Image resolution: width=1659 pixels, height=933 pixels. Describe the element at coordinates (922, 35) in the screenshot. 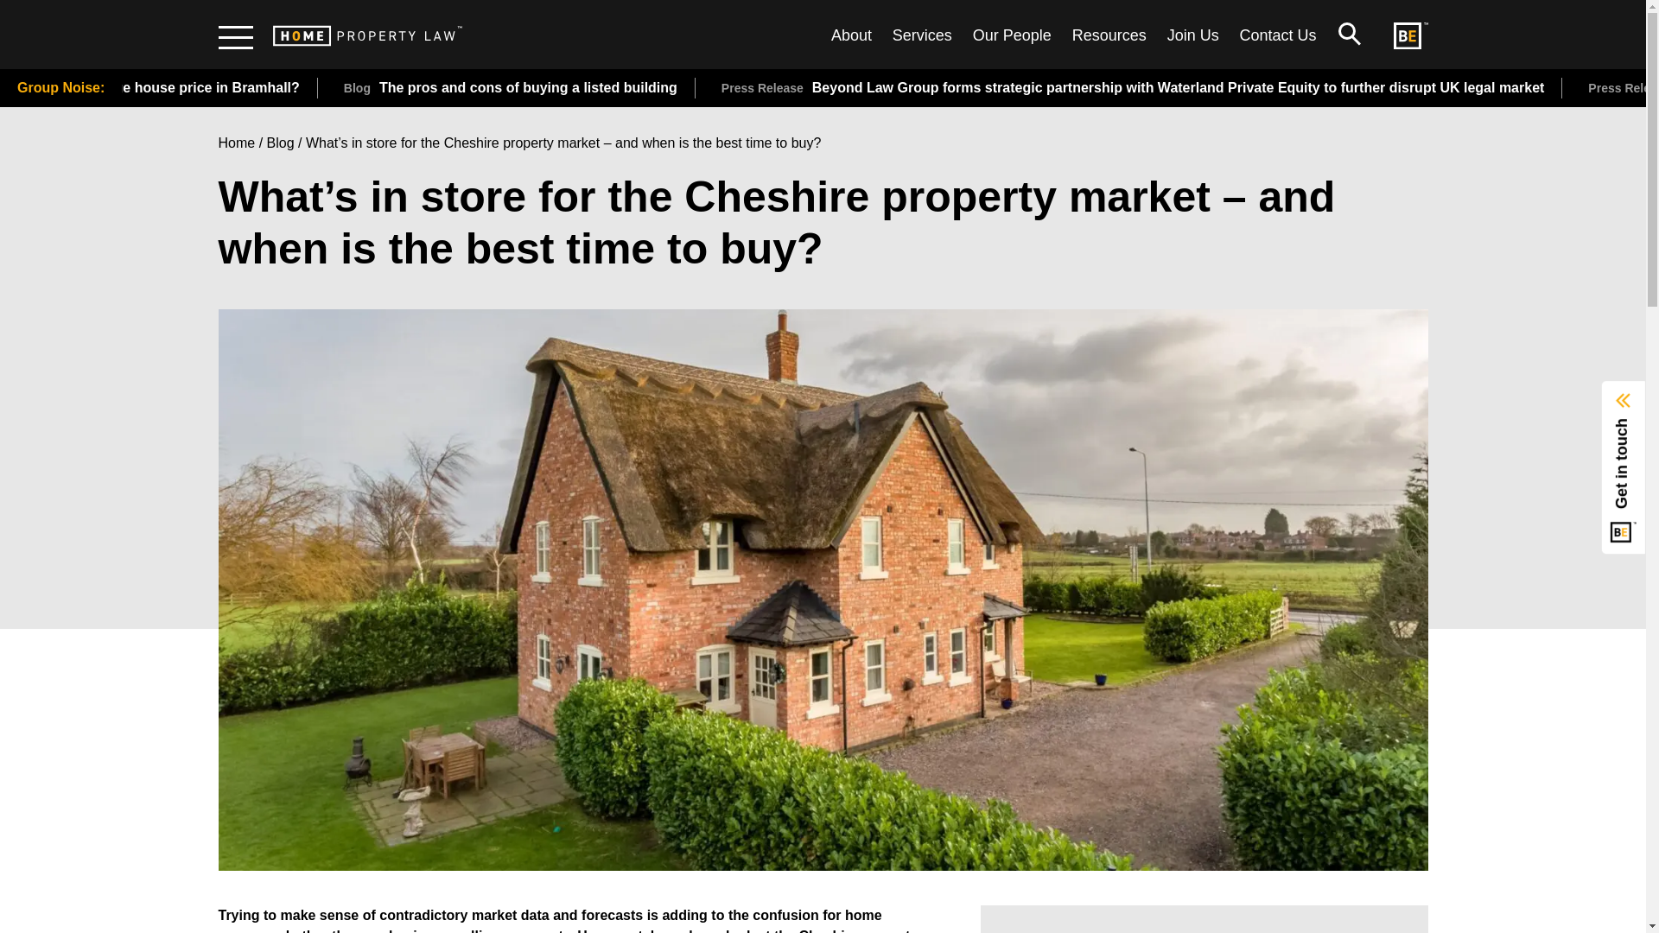

I see `Services` at that location.